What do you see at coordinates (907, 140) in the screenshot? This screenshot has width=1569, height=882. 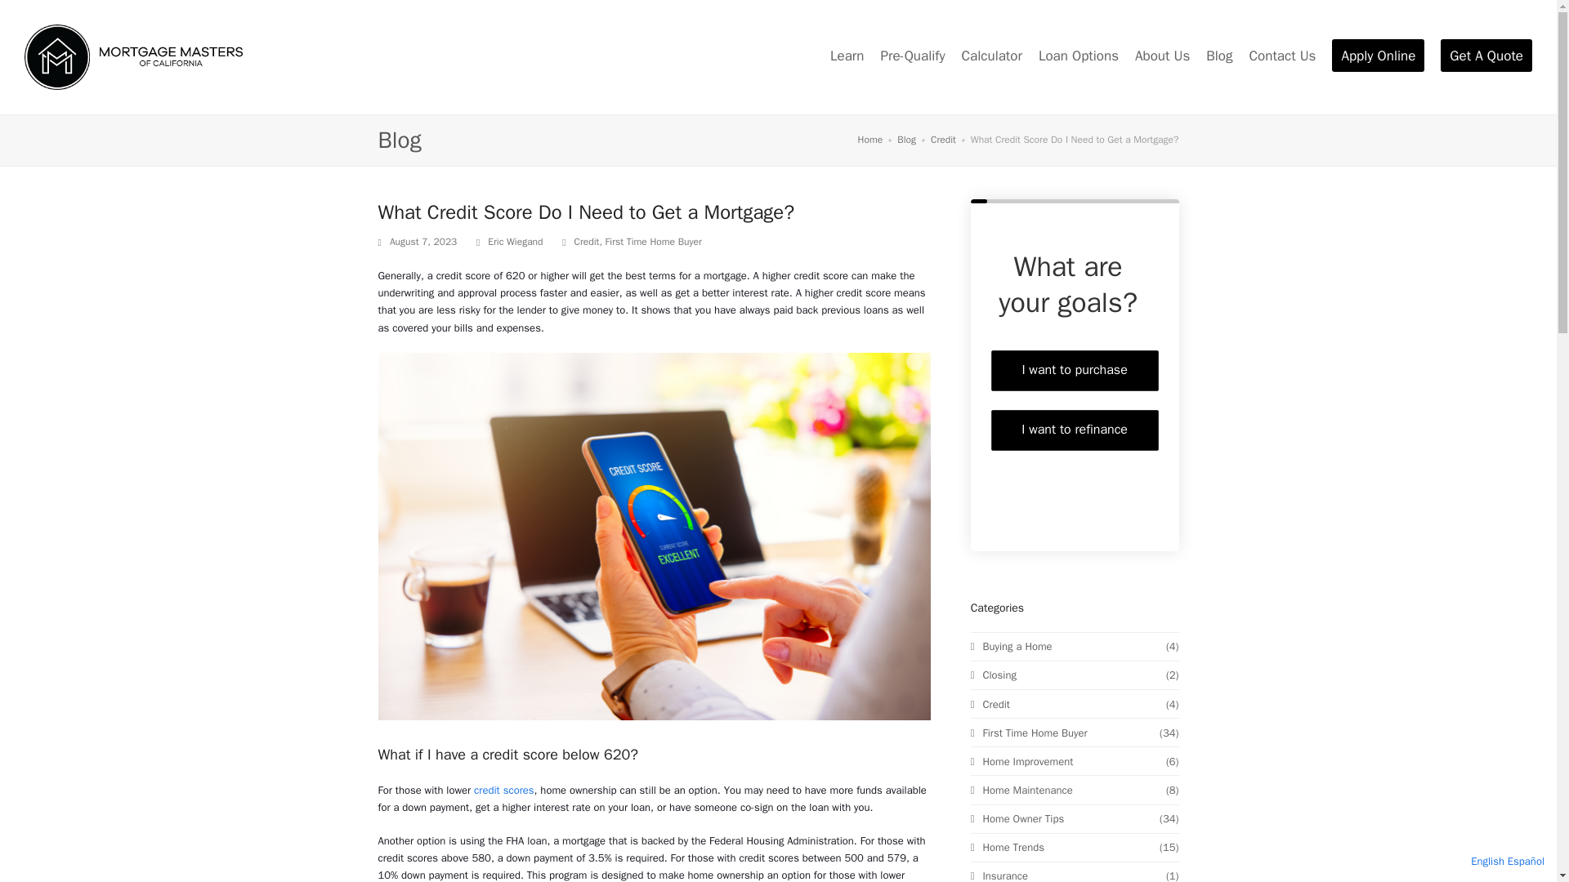 I see `Blog` at bounding box center [907, 140].